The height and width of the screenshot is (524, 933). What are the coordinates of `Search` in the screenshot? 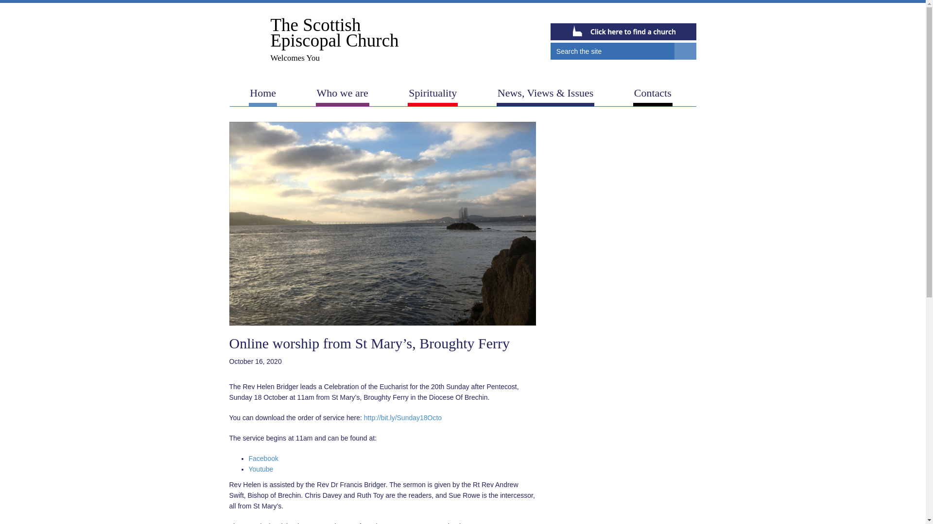 It's located at (612, 51).